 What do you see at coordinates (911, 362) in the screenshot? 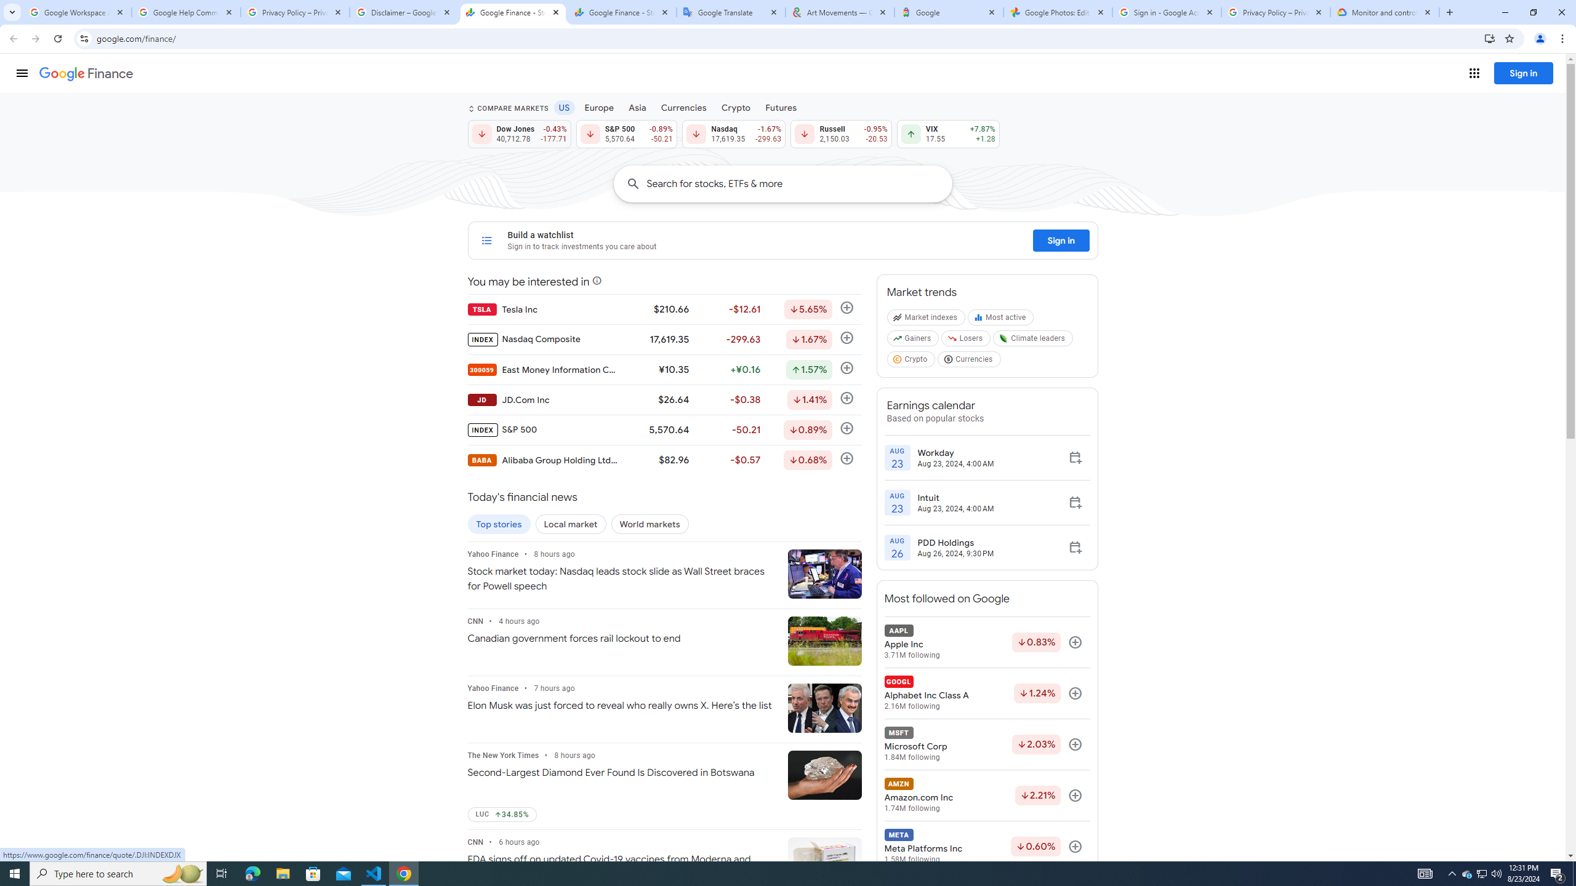
I see `Crypto` at bounding box center [911, 362].